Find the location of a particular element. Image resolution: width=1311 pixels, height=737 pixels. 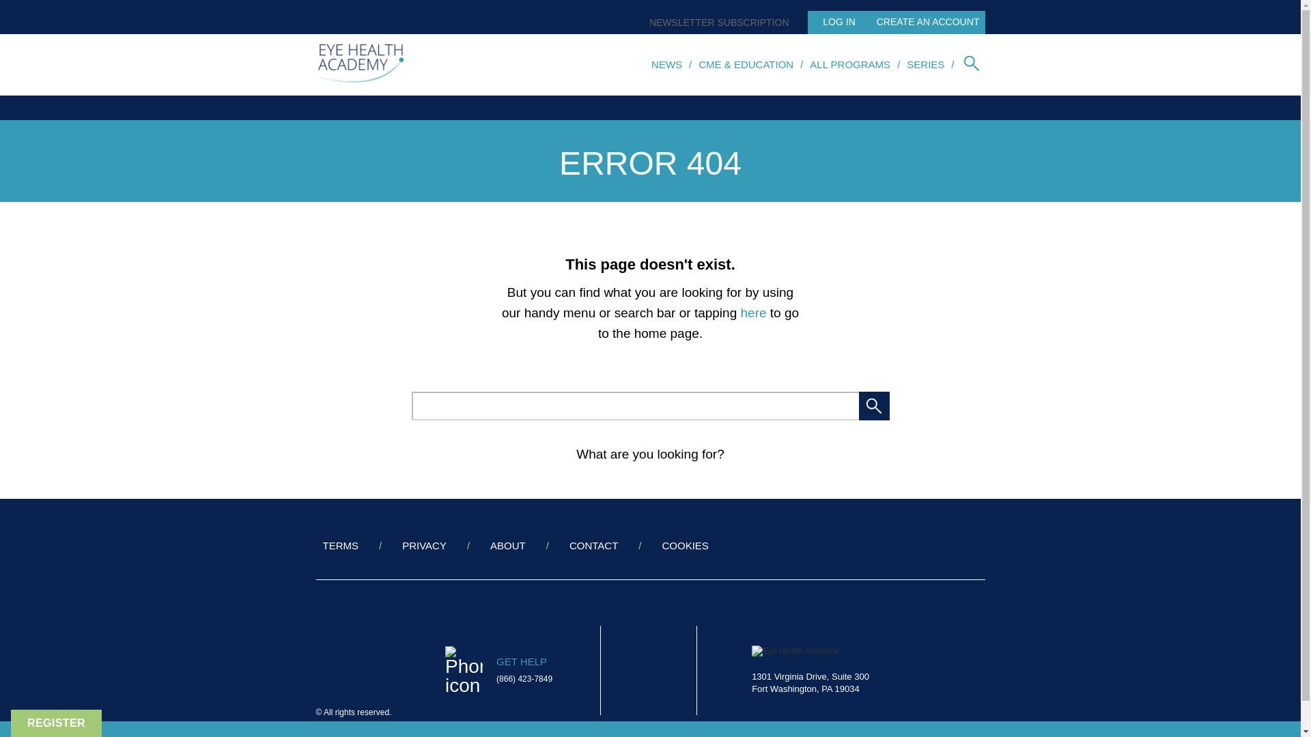

SERIES is located at coordinates (925, 64).